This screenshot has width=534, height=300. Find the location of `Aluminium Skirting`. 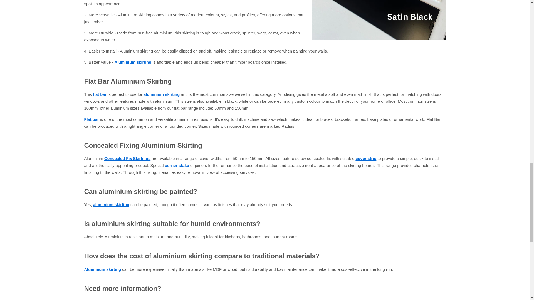

Aluminium Skirting is located at coordinates (132, 62).